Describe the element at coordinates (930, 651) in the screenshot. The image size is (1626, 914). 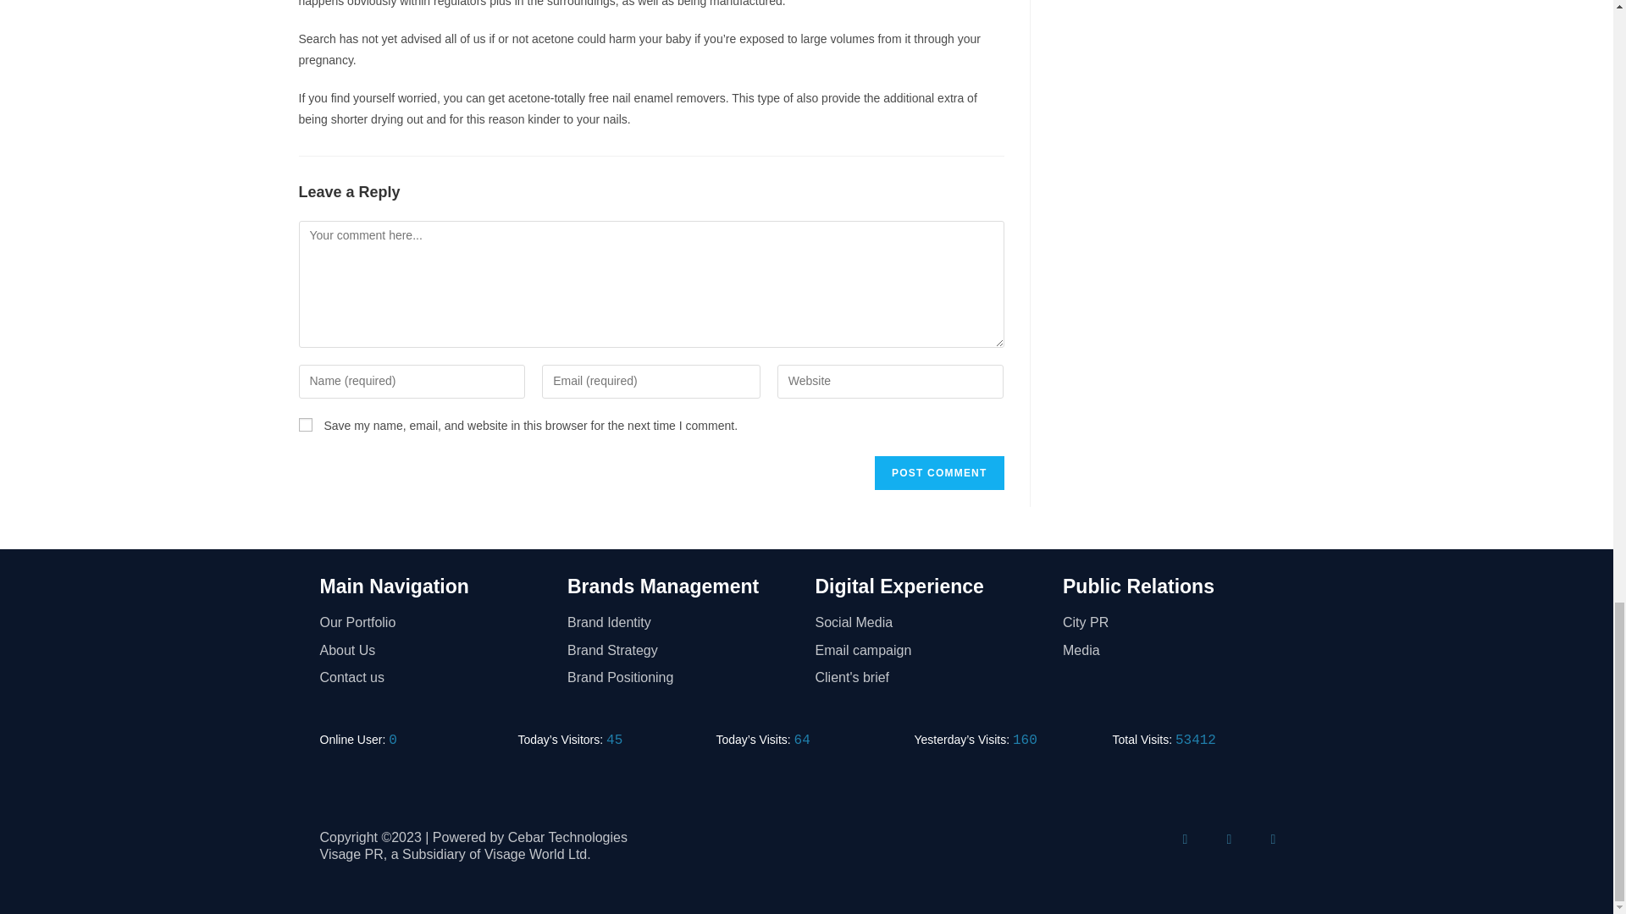
I see `Email campaign` at that location.